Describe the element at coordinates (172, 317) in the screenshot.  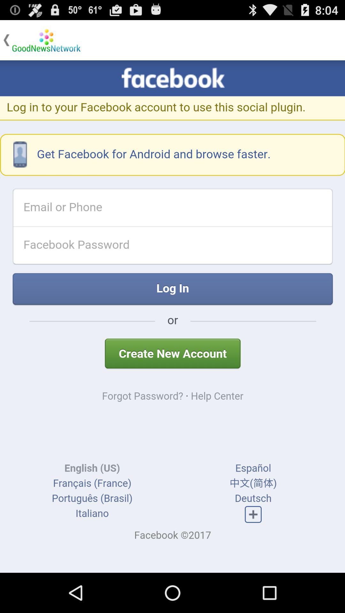
I see `facebook login page` at that location.